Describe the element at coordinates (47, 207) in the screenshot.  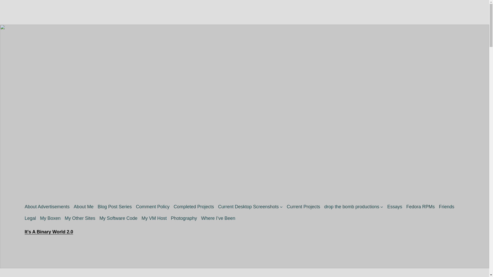
I see `About Advertisements` at that location.